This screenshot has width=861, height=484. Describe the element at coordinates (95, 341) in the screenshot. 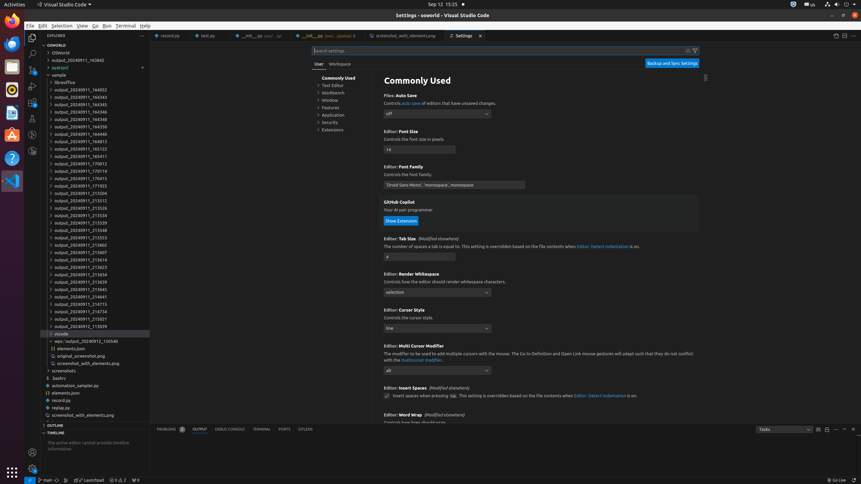

I see `output_20240912_150540` at that location.